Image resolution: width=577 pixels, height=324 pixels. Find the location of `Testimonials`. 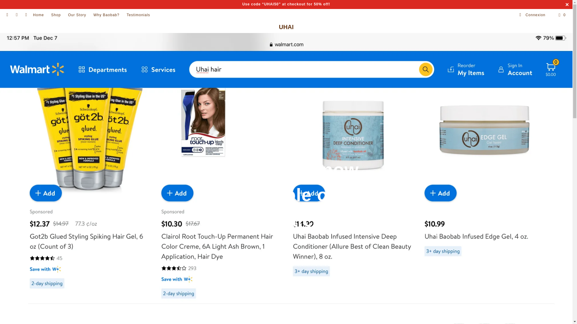

Testimonials is located at coordinates (138, 15).